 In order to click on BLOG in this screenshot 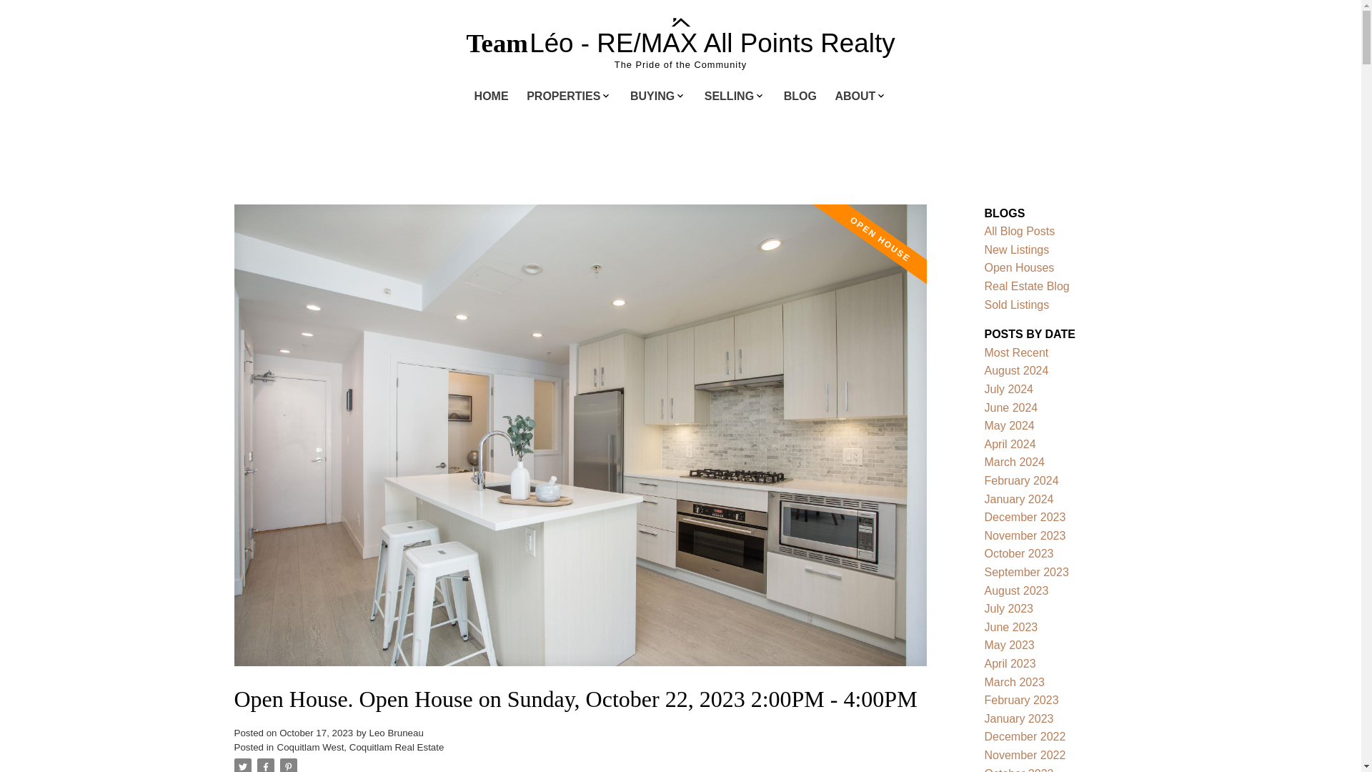, I will do `click(800, 97)`.